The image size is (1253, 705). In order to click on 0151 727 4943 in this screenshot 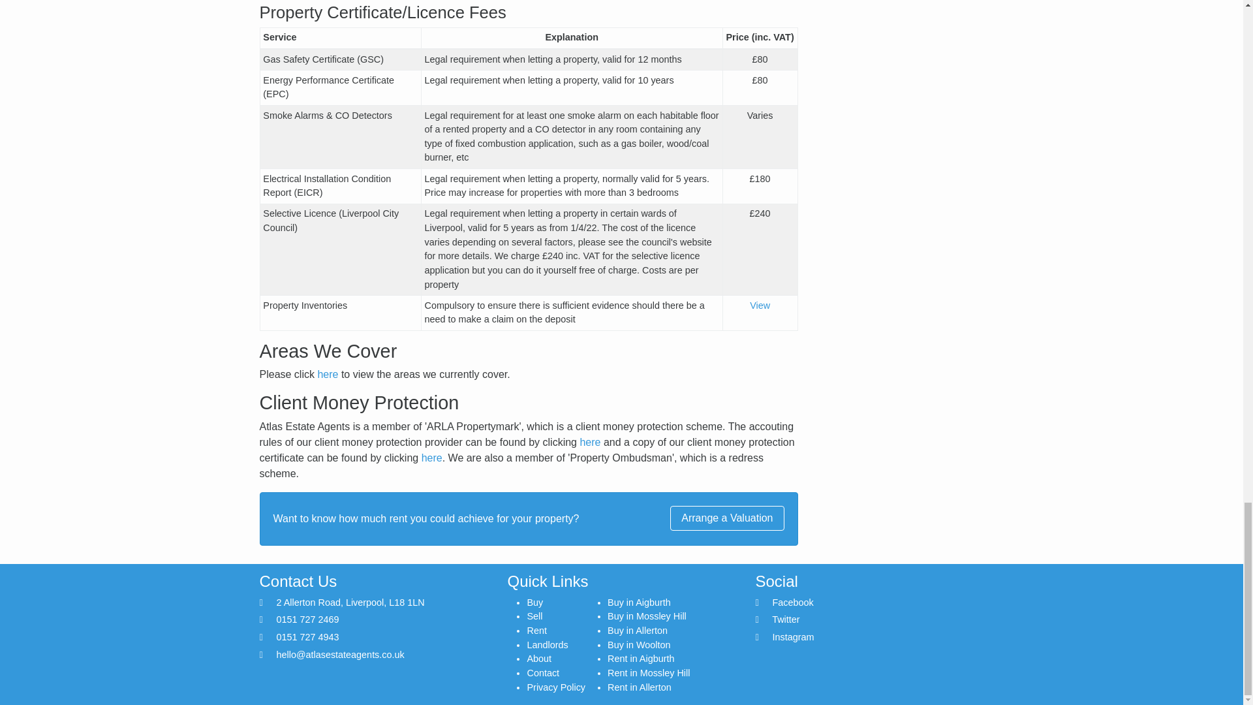, I will do `click(308, 636)`.